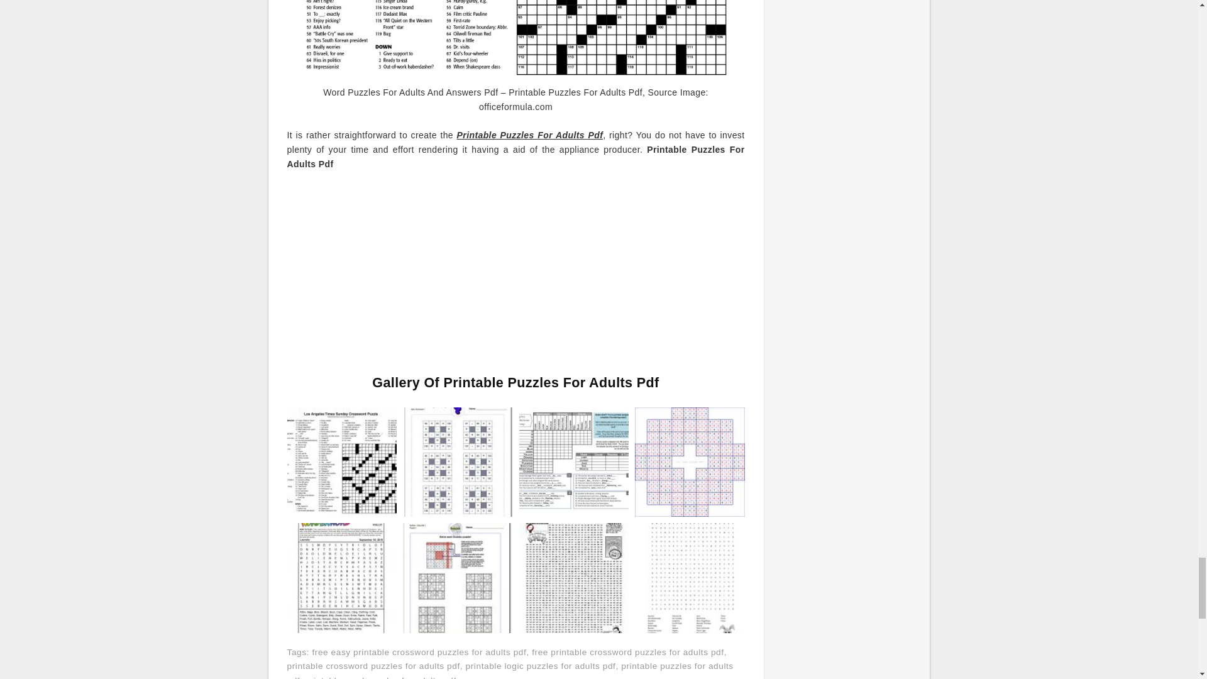 This screenshot has width=1207, height=679. Describe the element at coordinates (628, 653) in the screenshot. I see `free printable crossword puzzles for adults pdf` at that location.